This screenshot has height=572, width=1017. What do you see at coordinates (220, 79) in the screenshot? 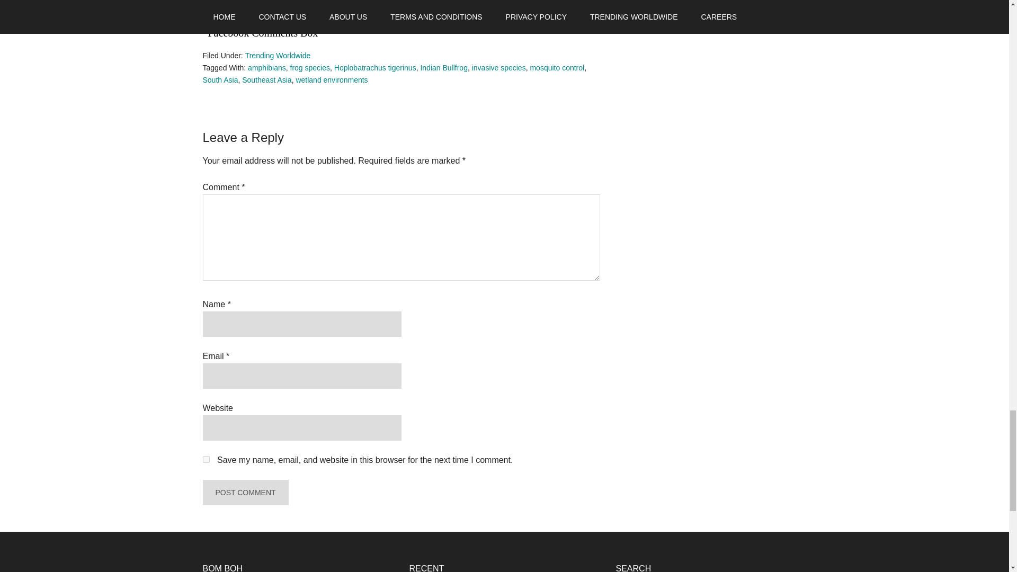
I see `South Asia` at bounding box center [220, 79].